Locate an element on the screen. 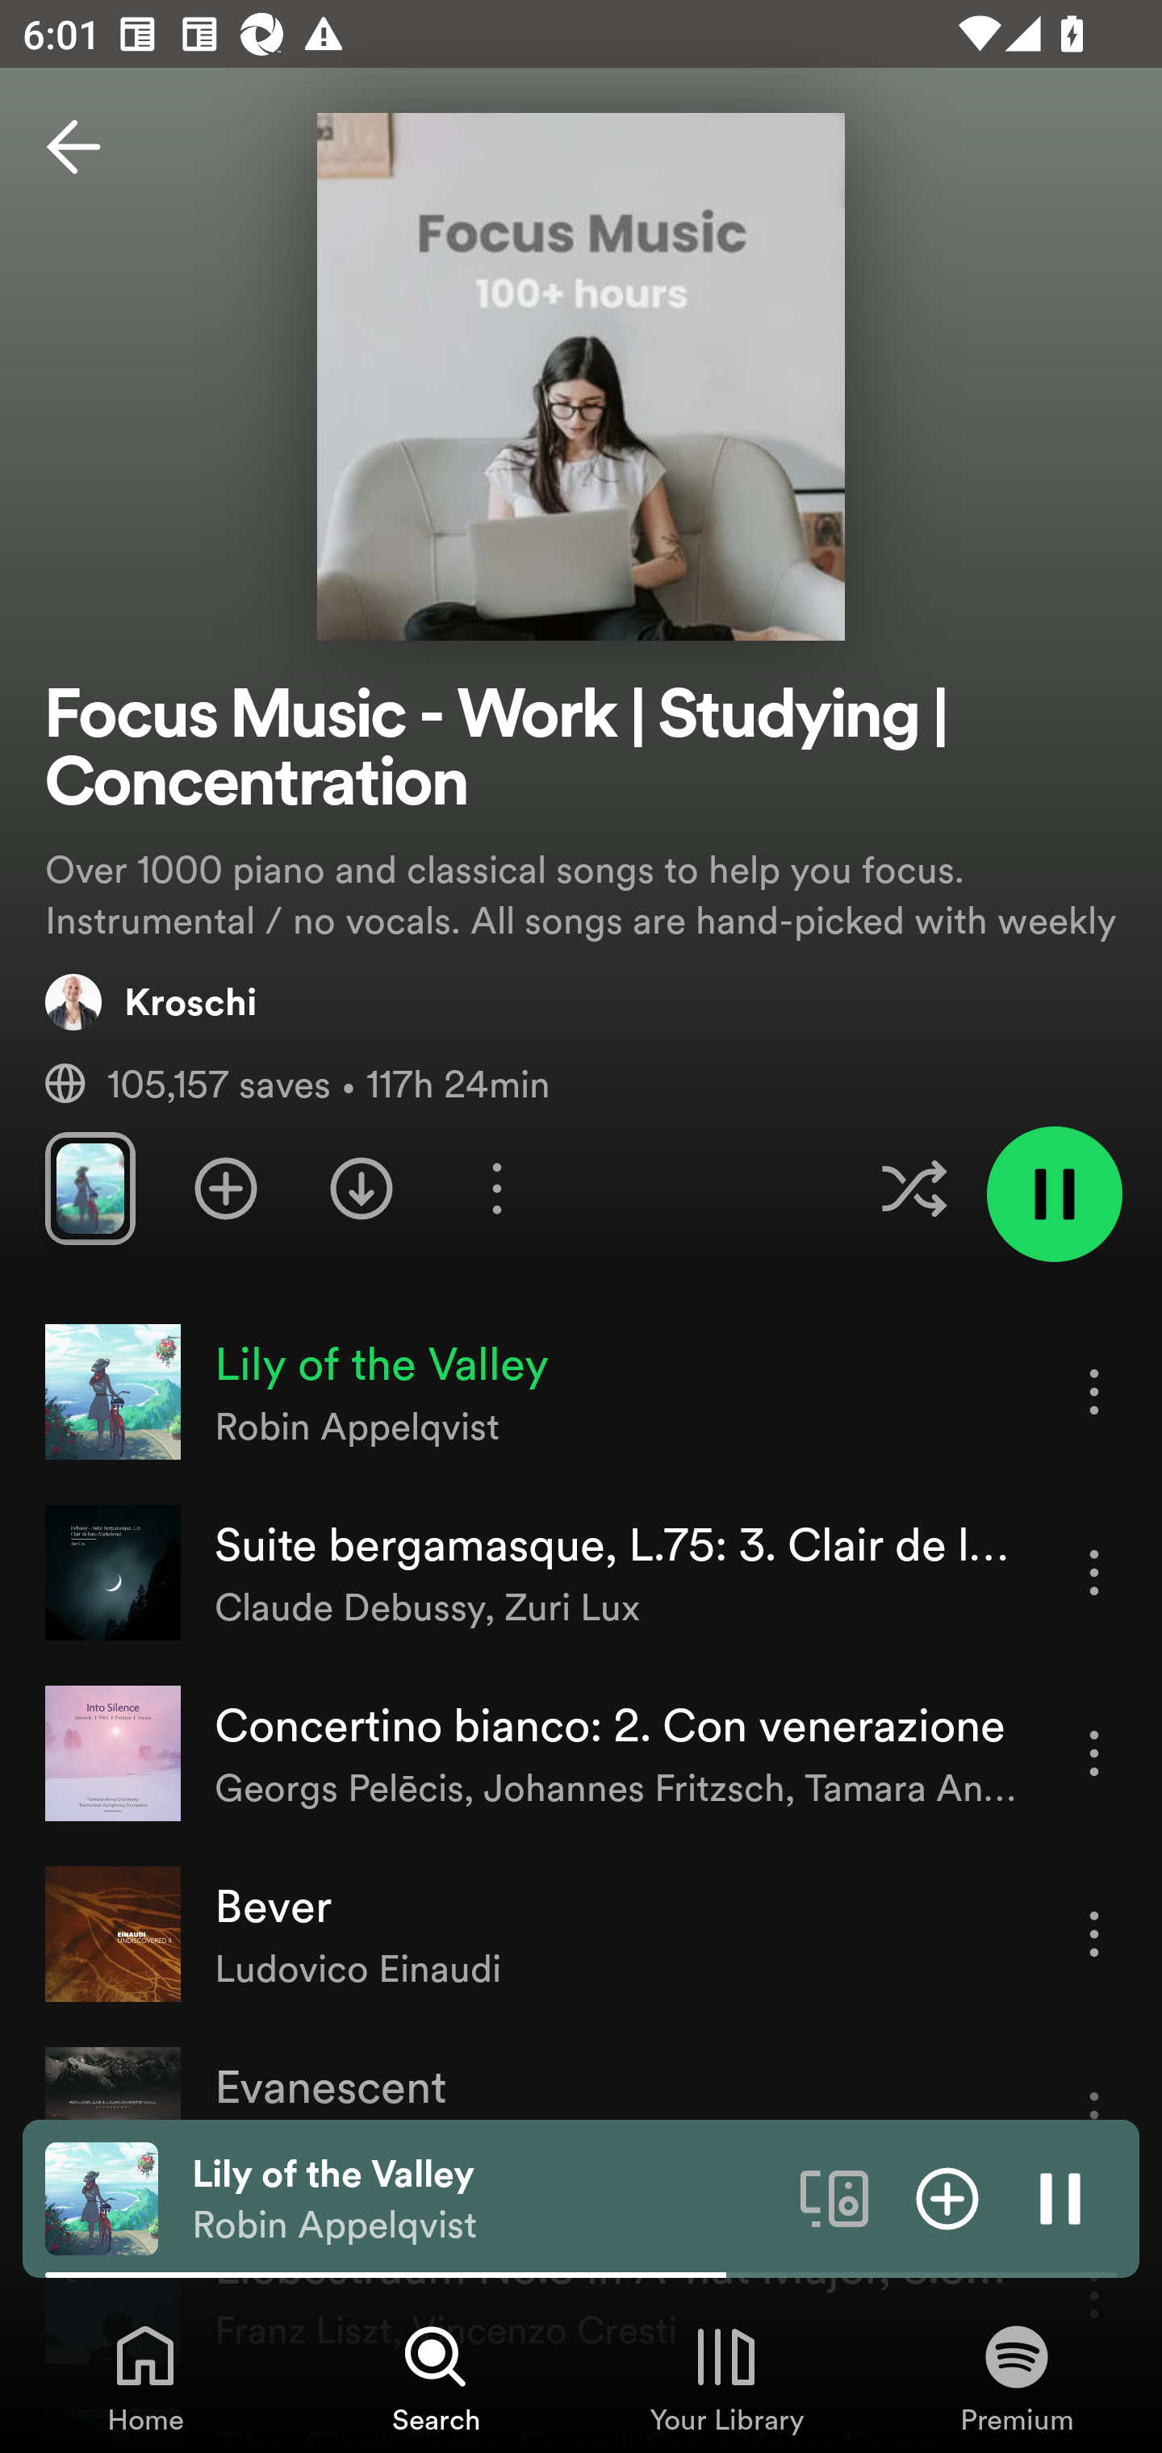 The height and width of the screenshot is (2453, 1162). Pause is located at coordinates (1060, 2197).